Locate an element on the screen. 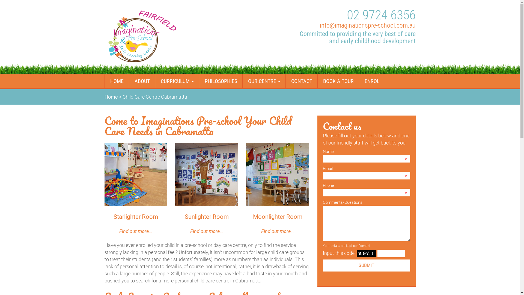 The image size is (524, 295). info@imaginationspre-school.com.au is located at coordinates (368, 25).